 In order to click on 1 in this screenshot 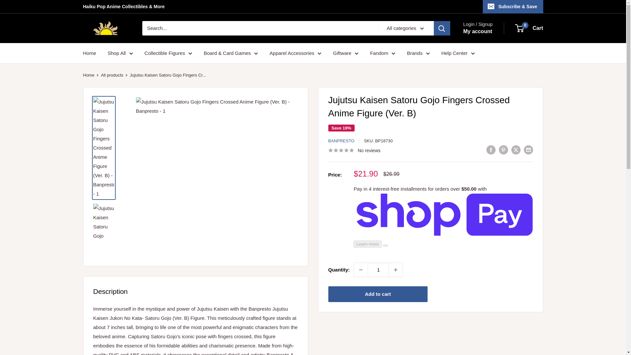, I will do `click(378, 270)`.